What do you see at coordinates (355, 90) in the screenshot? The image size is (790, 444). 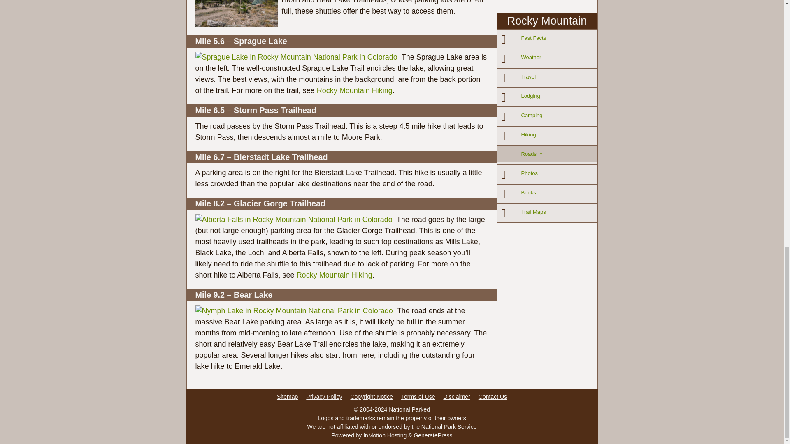 I see `Rocky Mountain Hiking` at bounding box center [355, 90].